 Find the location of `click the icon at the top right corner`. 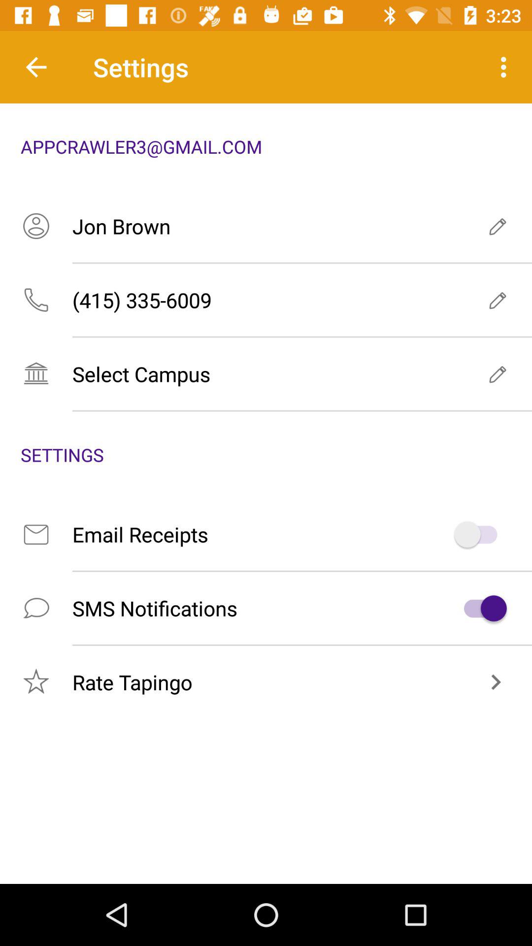

click the icon at the top right corner is located at coordinates (506, 67).